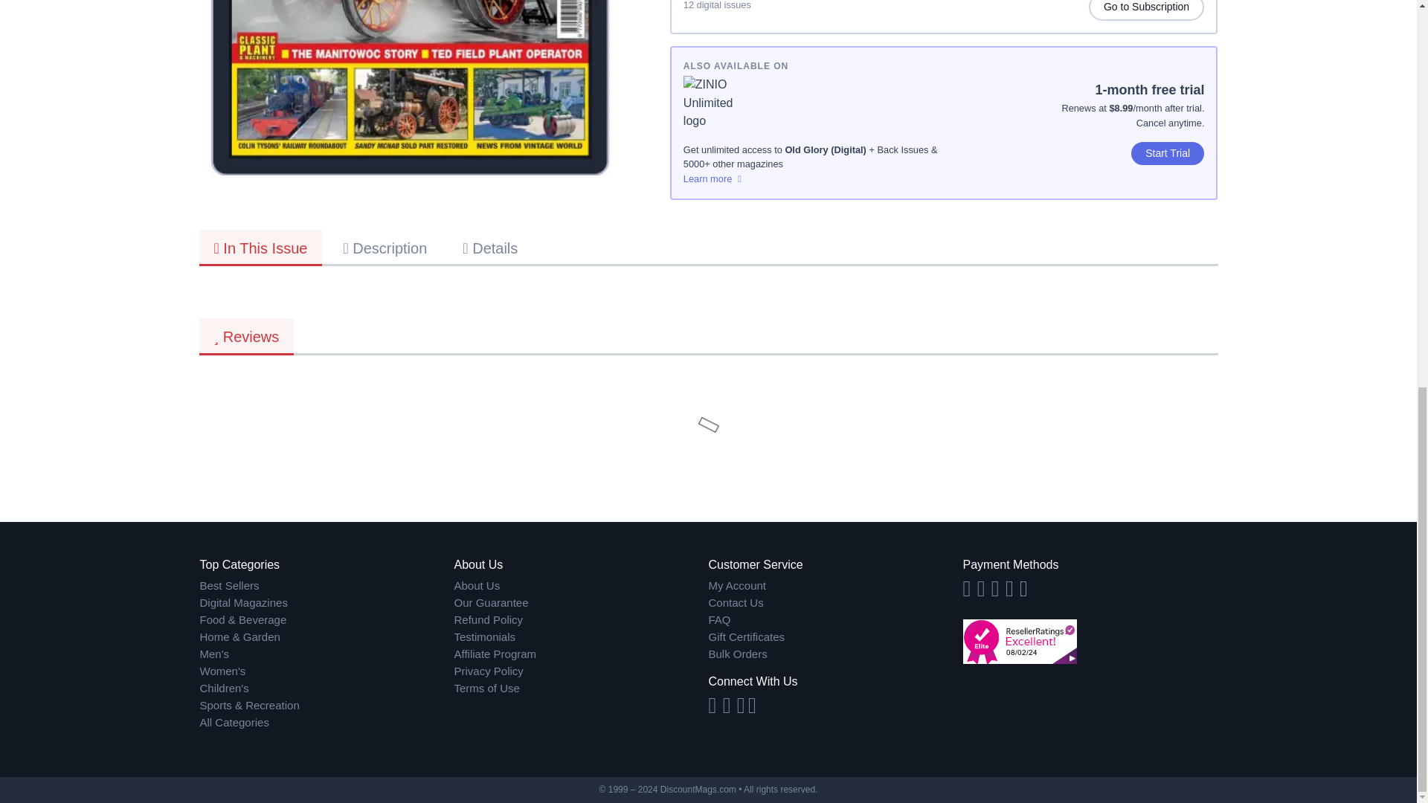 The width and height of the screenshot is (1428, 803). I want to click on Details, so click(490, 247).